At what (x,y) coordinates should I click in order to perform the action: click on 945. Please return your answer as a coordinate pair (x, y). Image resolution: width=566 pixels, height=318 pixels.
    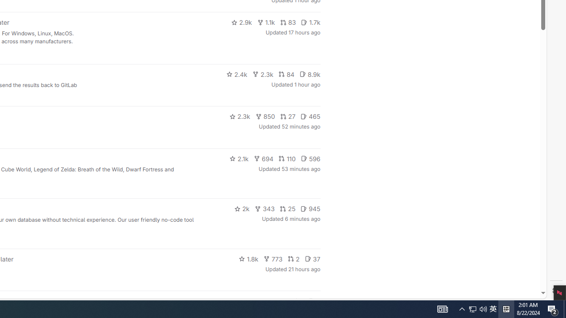
    Looking at the image, I should click on (310, 208).